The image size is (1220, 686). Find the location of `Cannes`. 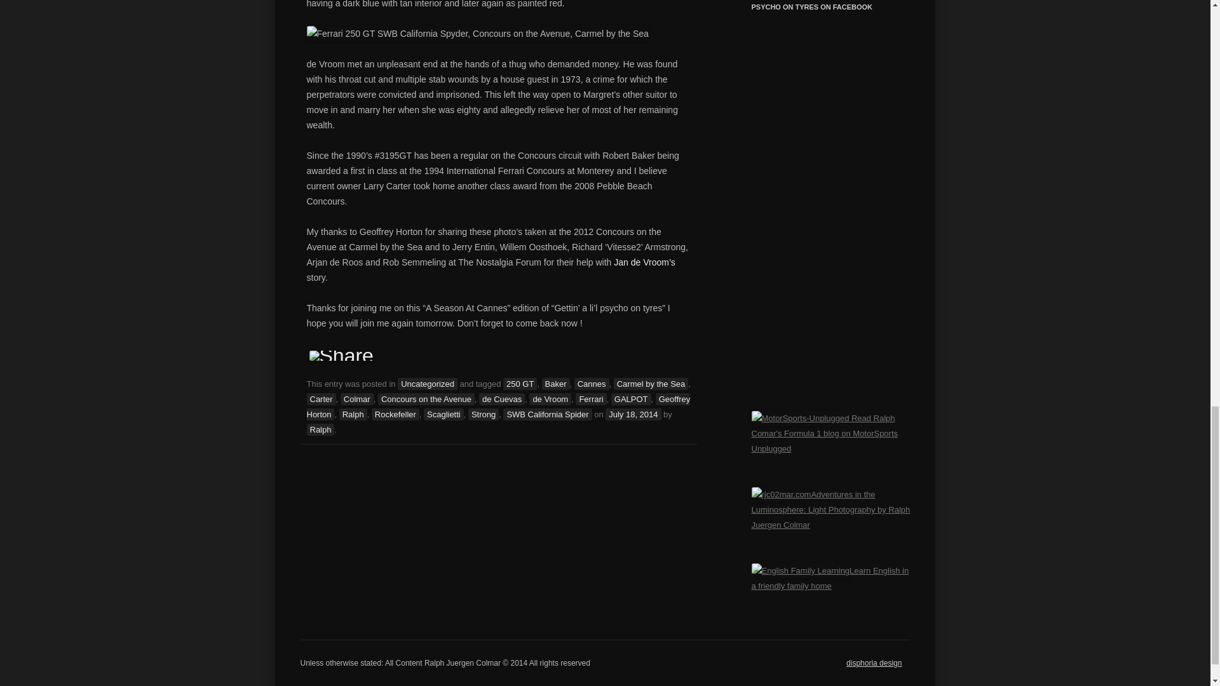

Cannes is located at coordinates (592, 384).